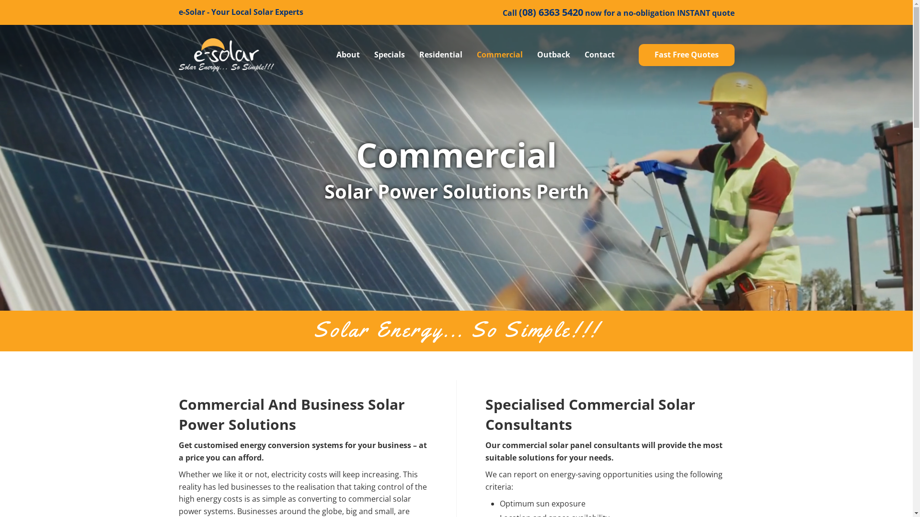 The height and width of the screenshot is (517, 920). I want to click on (08) 6363 5420, so click(551, 13).